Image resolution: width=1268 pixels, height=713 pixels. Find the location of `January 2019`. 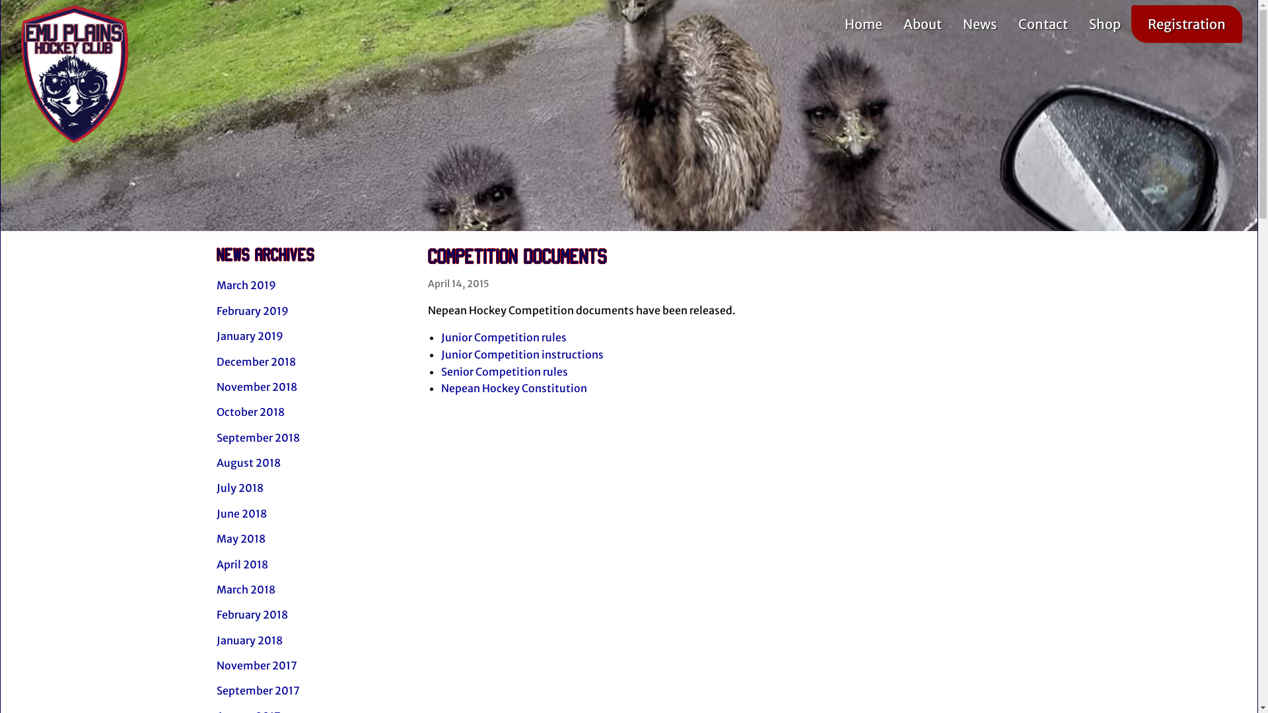

January 2019 is located at coordinates (312, 336).